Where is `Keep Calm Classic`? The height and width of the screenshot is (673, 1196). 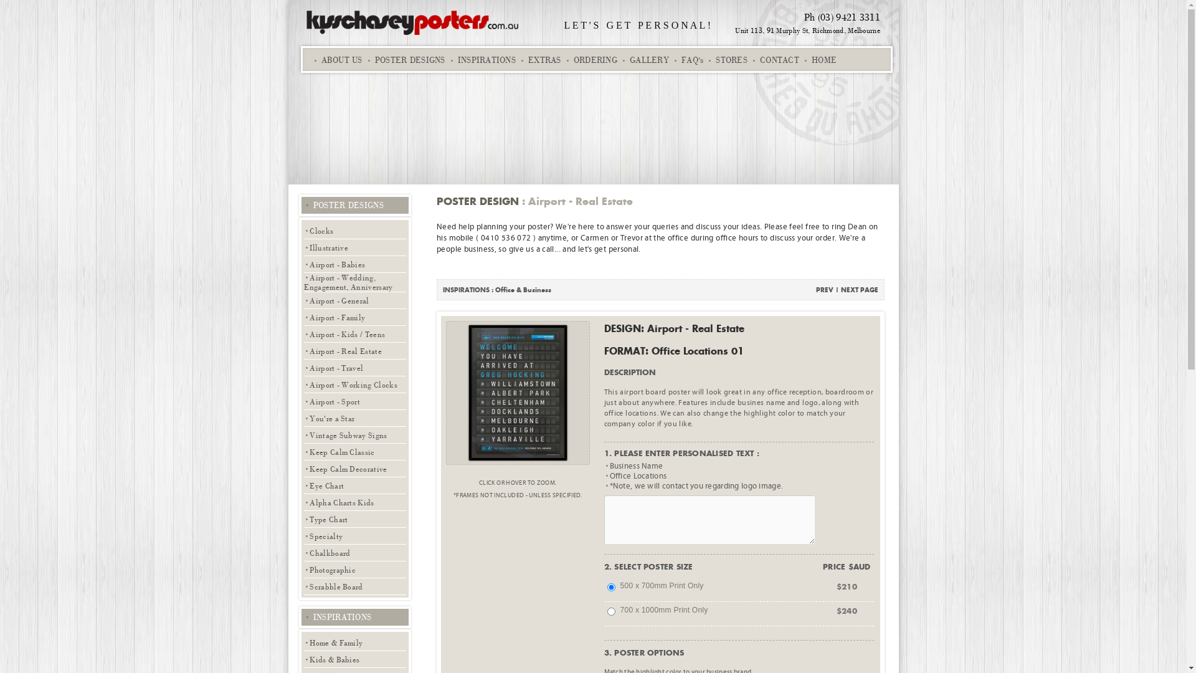
Keep Calm Classic is located at coordinates (355, 452).